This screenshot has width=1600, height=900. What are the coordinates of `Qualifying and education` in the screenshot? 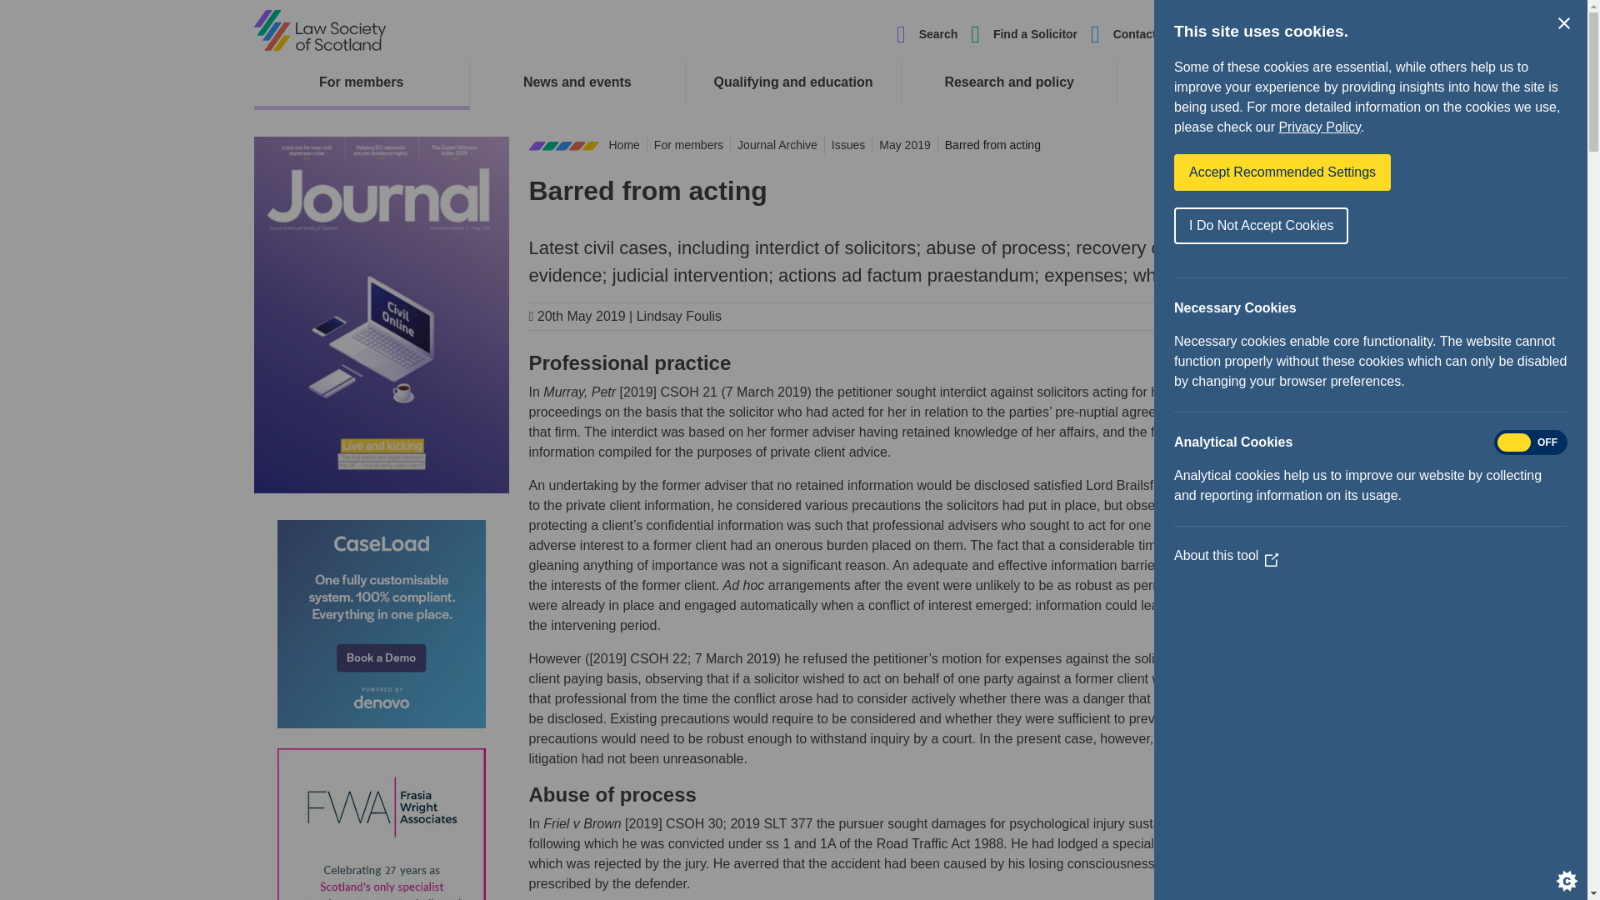 It's located at (793, 82).